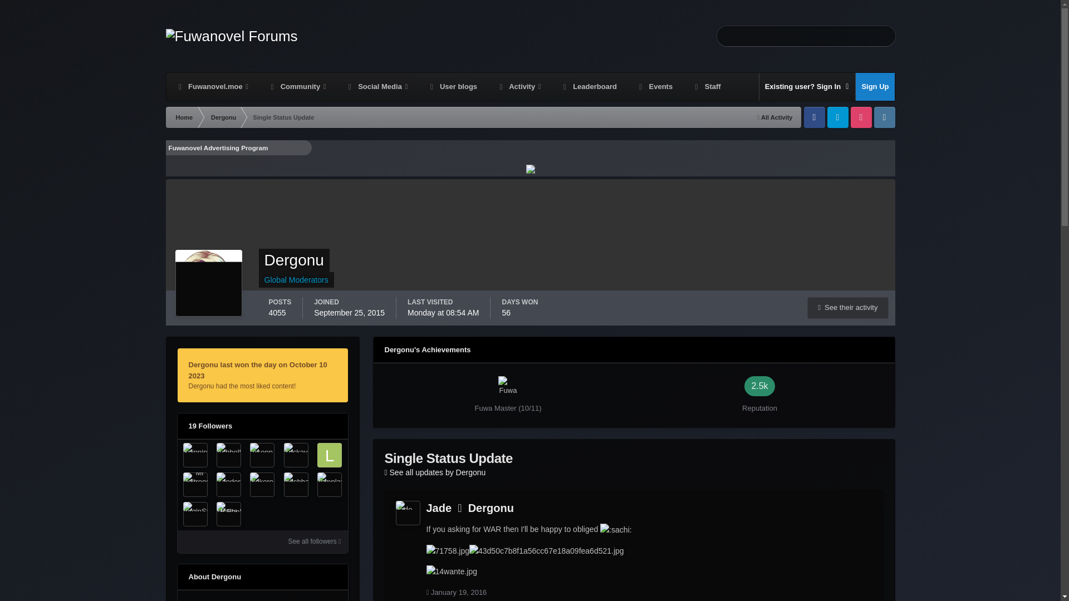  I want to click on Ashbell, so click(229, 455).